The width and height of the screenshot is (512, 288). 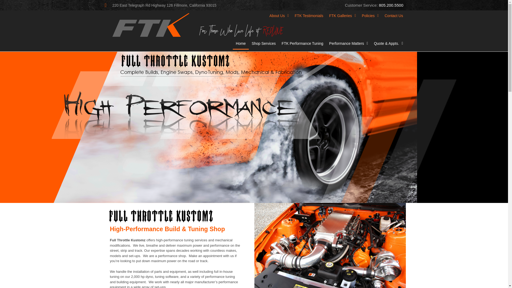 I want to click on Performance Matters, so click(x=348, y=43).